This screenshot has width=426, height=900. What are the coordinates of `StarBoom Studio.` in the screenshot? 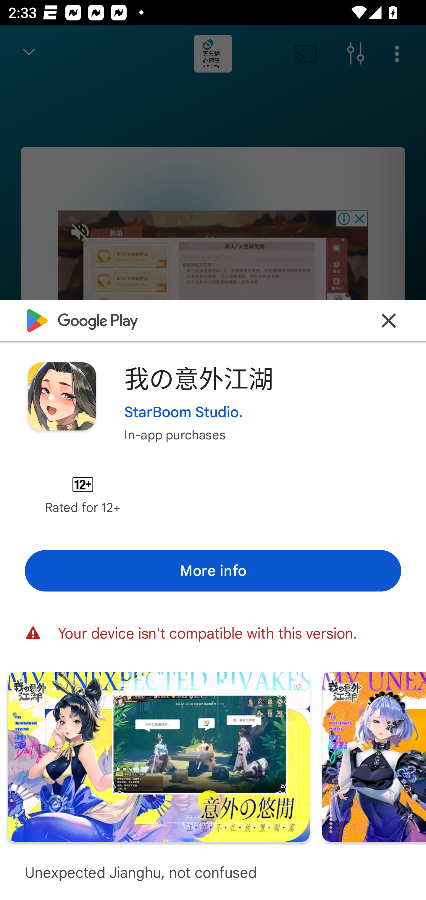 It's located at (184, 412).